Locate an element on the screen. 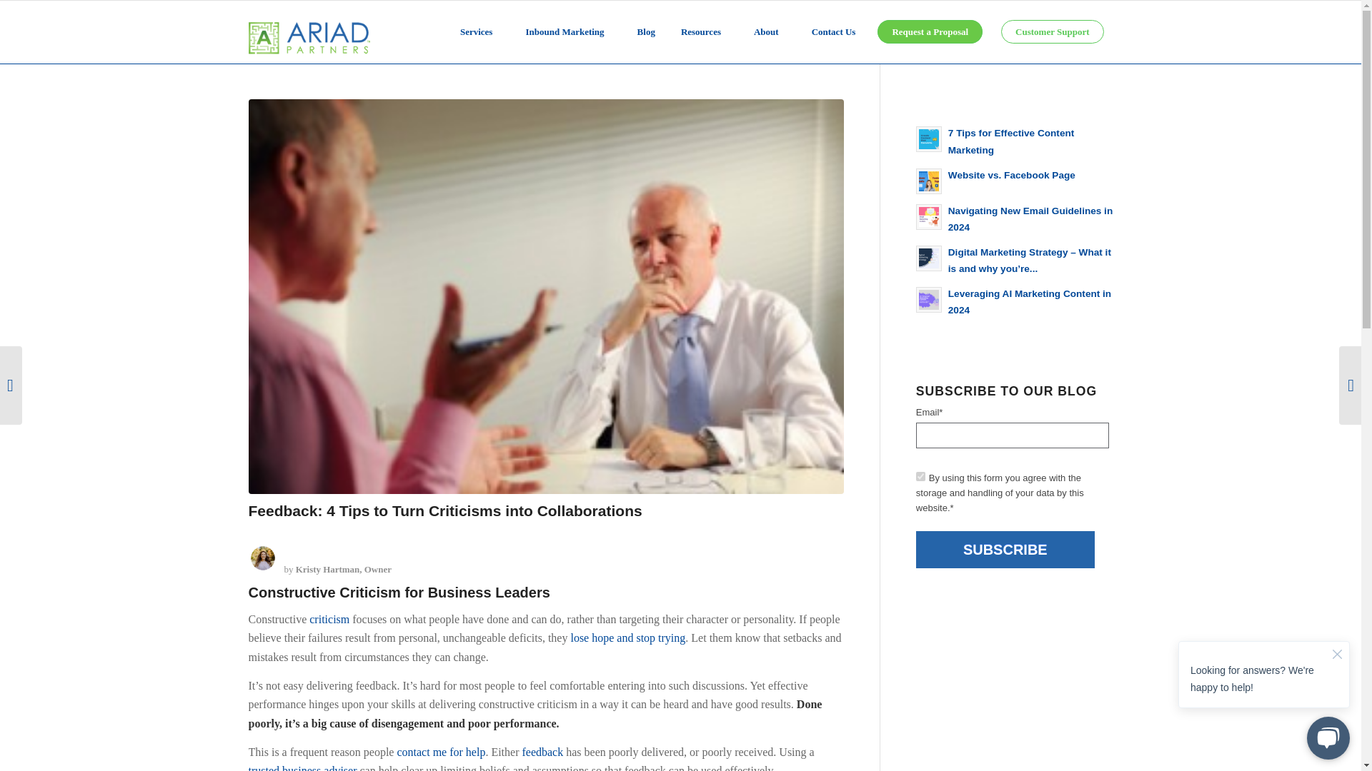  Request a Proposal is located at coordinates (930, 31).